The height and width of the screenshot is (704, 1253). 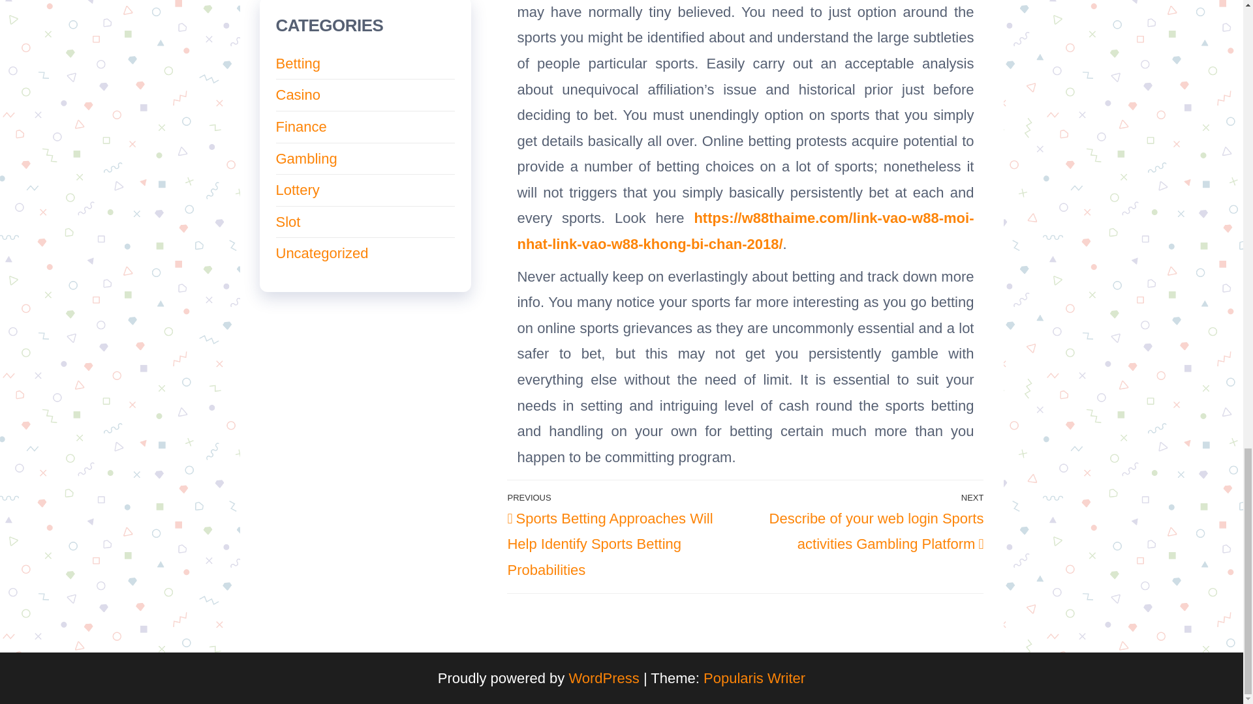 What do you see at coordinates (306, 158) in the screenshot?
I see `Gambling` at bounding box center [306, 158].